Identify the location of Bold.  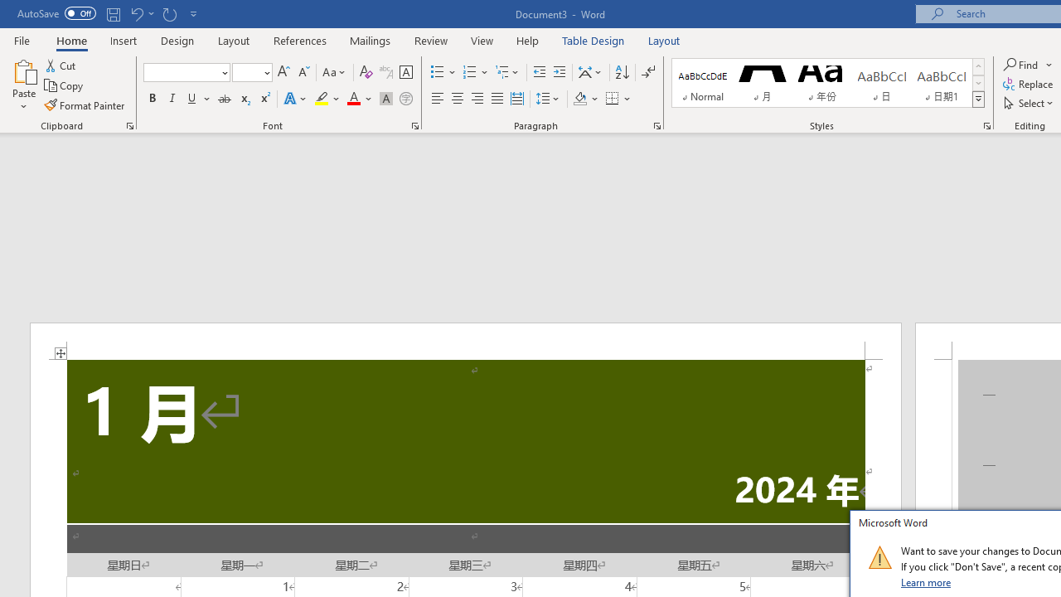
(152, 99).